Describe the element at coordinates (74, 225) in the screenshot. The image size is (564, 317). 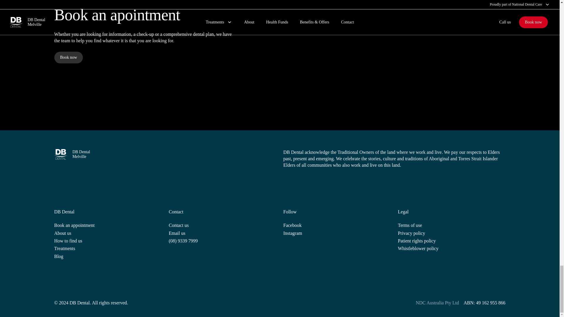
I see `Book an appointment` at that location.